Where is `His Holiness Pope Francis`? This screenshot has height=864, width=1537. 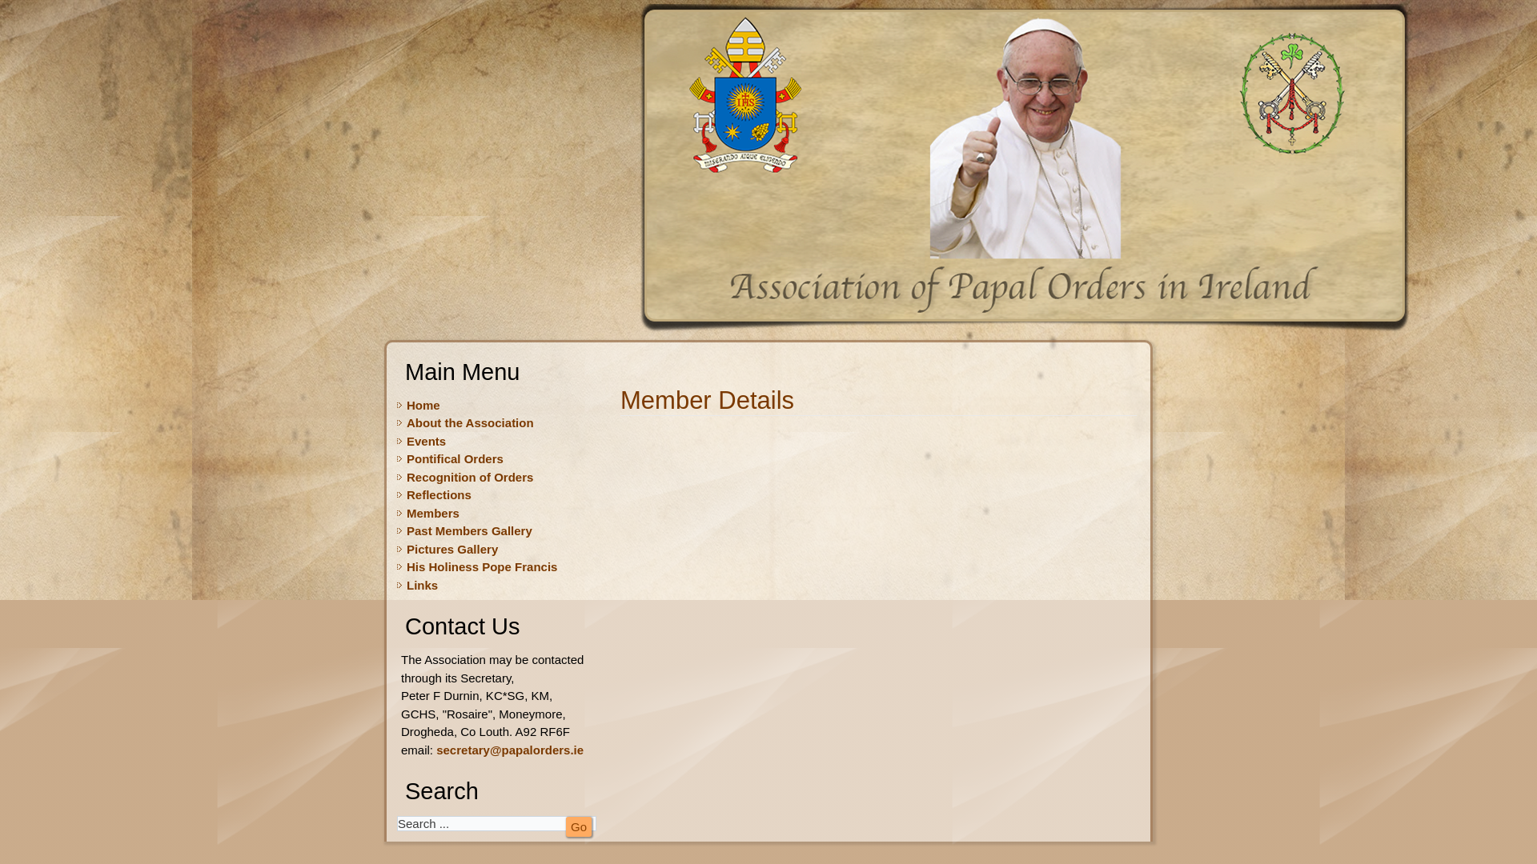 His Holiness Pope Francis is located at coordinates (482, 566).